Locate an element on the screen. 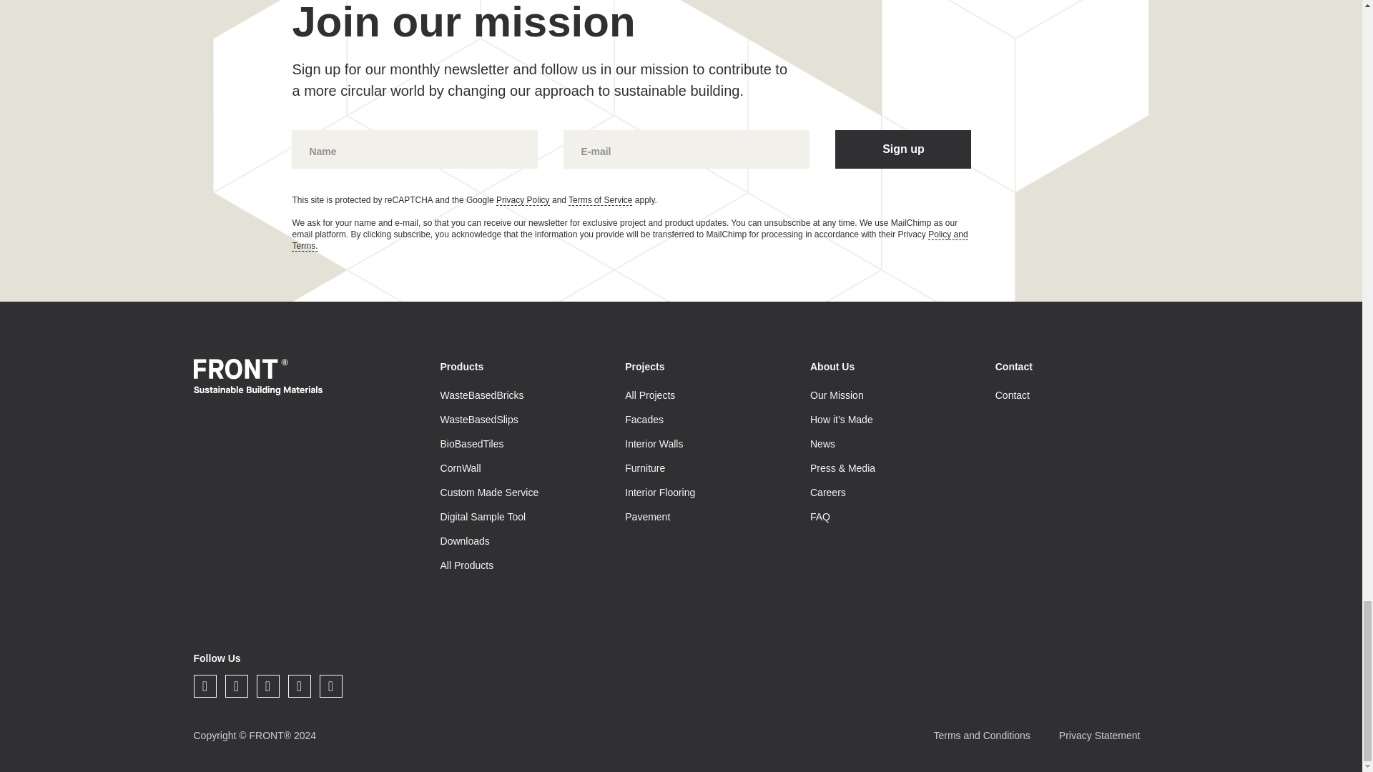 This screenshot has height=772, width=1373. CornWall is located at coordinates (461, 467).